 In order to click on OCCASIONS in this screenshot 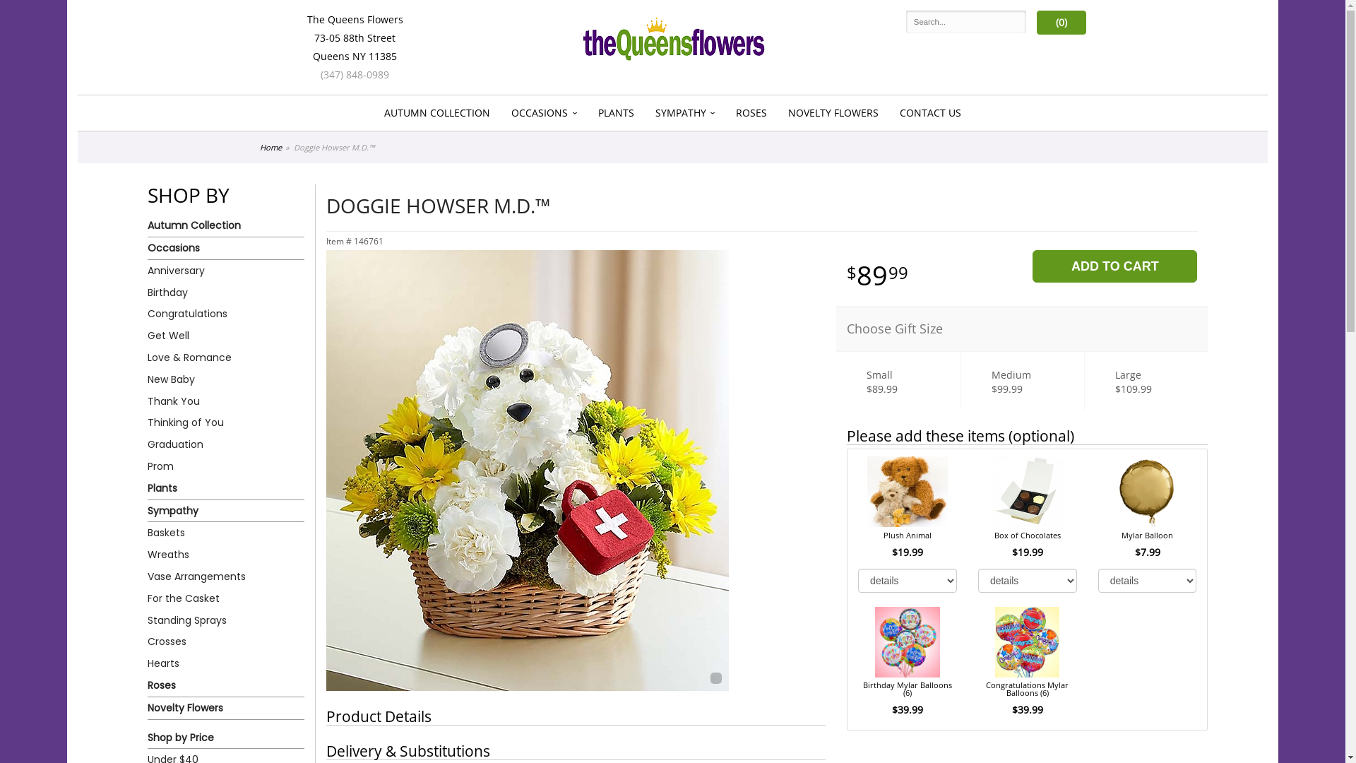, I will do `click(544, 113)`.